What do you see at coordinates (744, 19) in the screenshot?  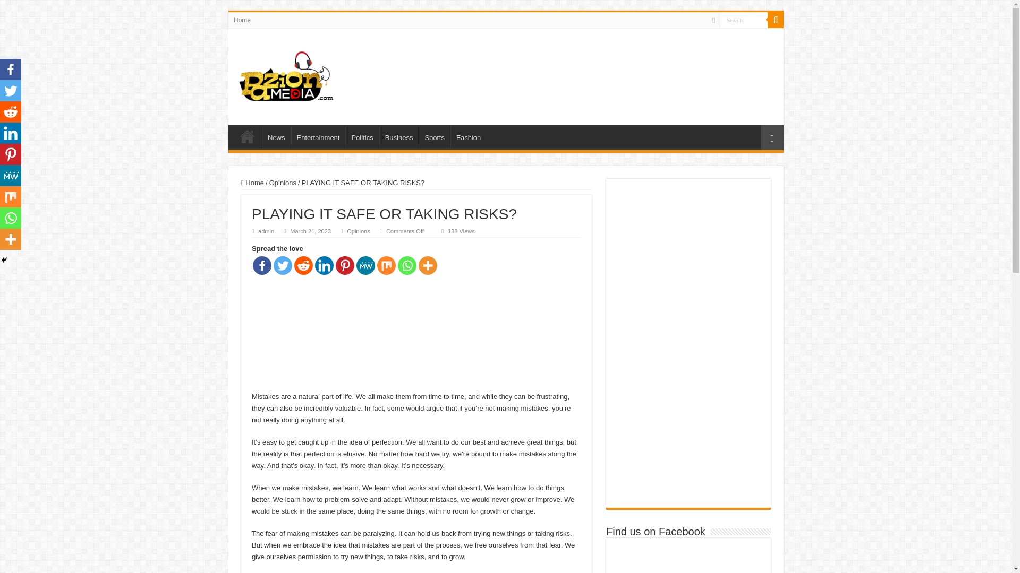 I see `Search` at bounding box center [744, 19].